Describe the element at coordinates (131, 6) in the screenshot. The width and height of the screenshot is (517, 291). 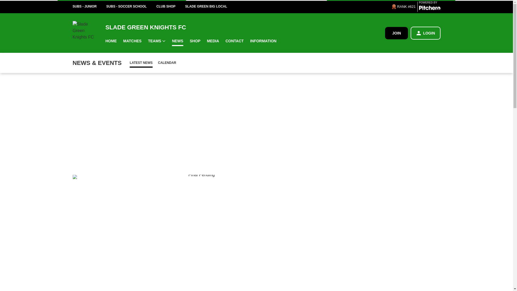
I see `SUBS - SOCCER SCHOOL` at that location.